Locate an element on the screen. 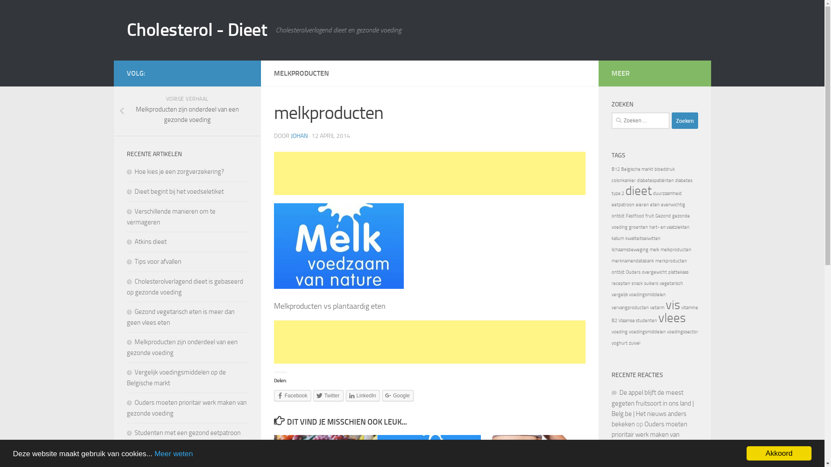 The height and width of the screenshot is (467, 831). colonkanker is located at coordinates (623, 181).